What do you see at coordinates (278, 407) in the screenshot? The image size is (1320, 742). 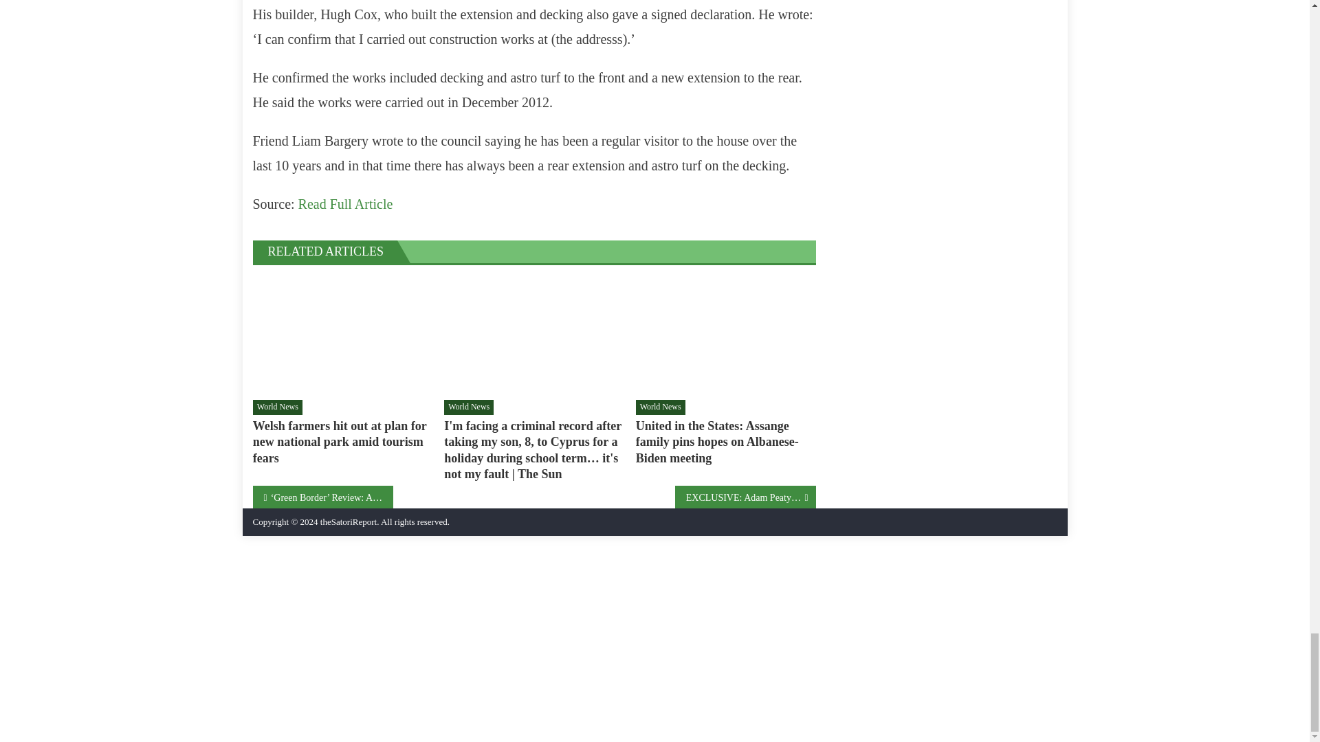 I see `World News` at bounding box center [278, 407].